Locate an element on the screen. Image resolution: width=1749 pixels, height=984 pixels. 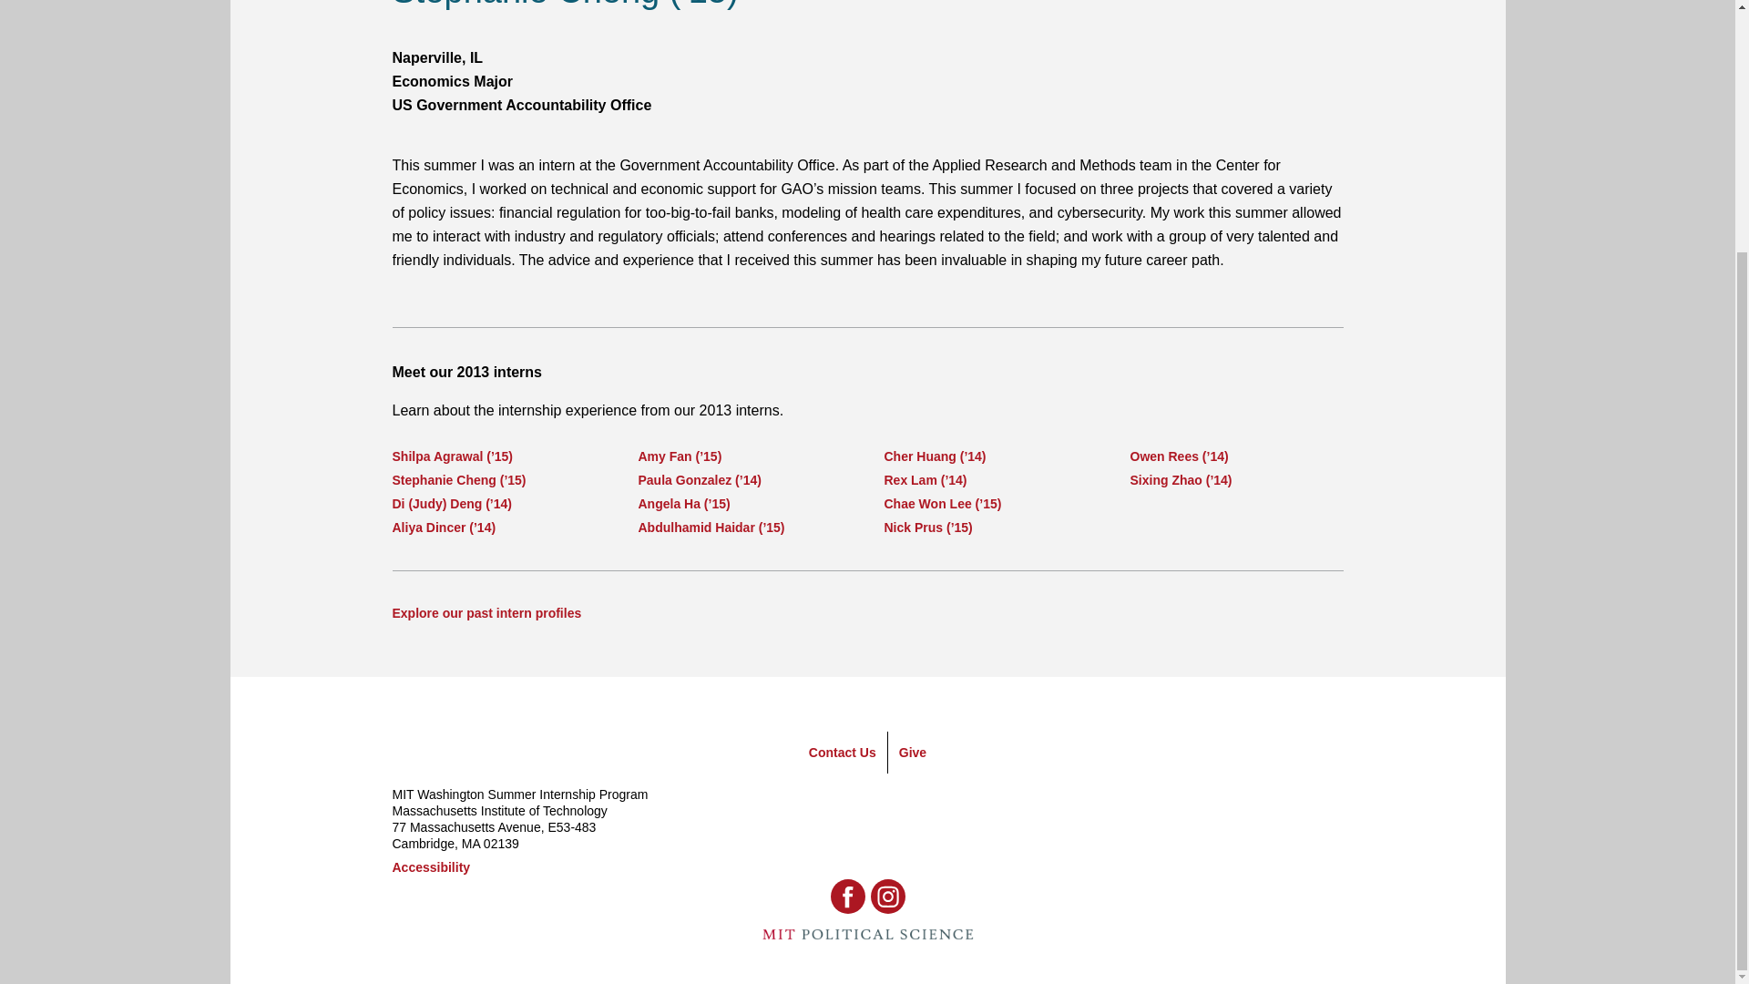
Visit us on Instagram is located at coordinates (888, 897).